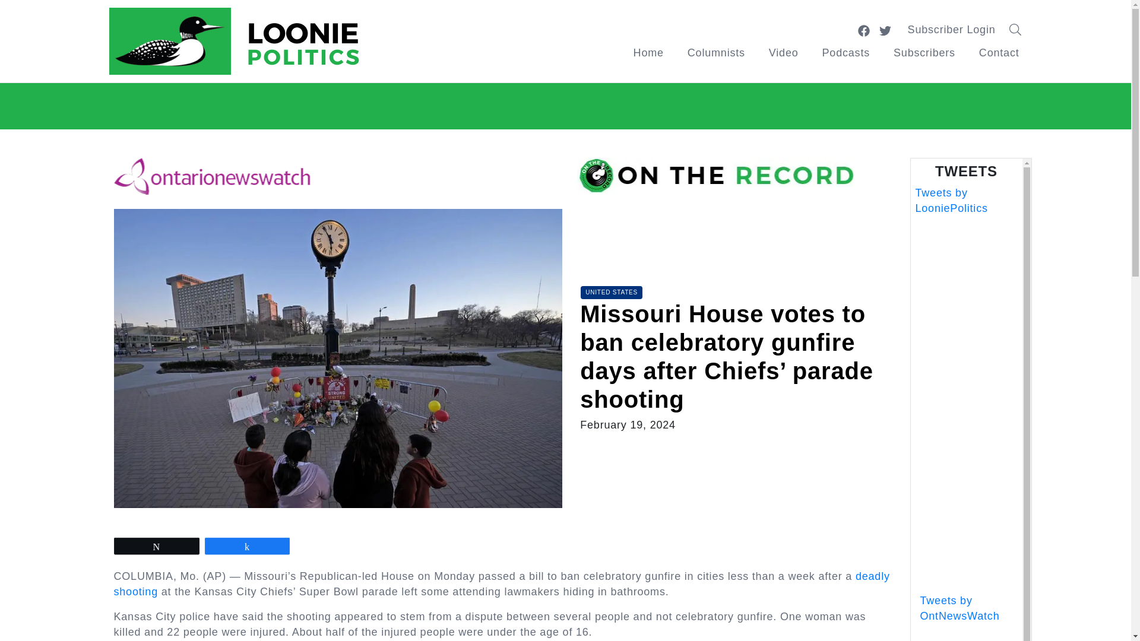 The width and height of the screenshot is (1140, 641). Describe the element at coordinates (959, 608) in the screenshot. I see `Tweets by OntNewsWatch` at that location.